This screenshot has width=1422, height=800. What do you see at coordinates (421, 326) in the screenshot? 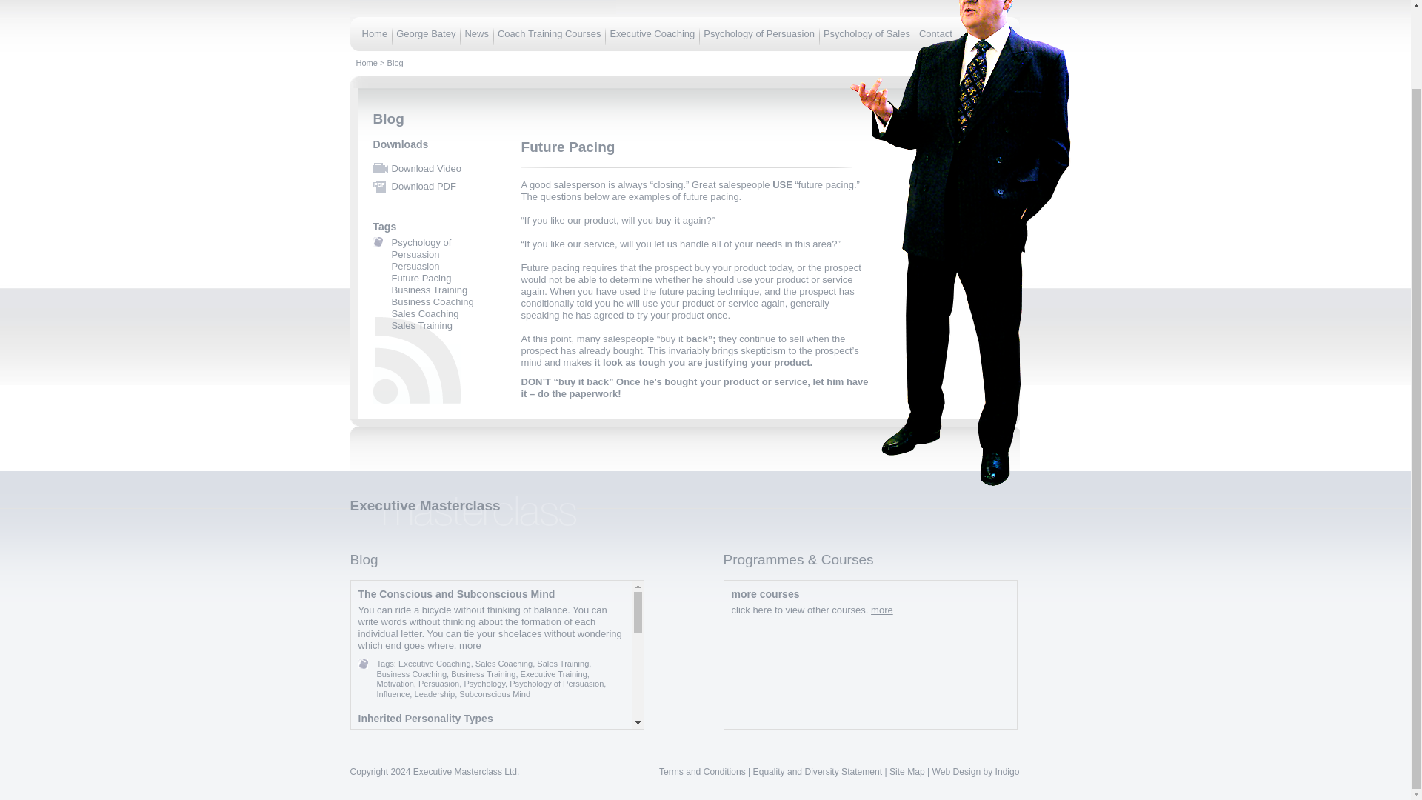
I see `Sales Training` at bounding box center [421, 326].